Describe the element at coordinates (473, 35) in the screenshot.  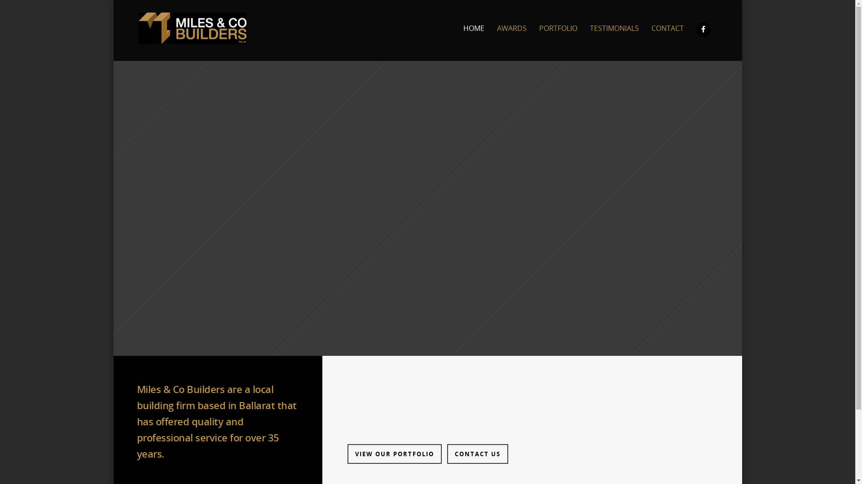
I see `HOME` at that location.